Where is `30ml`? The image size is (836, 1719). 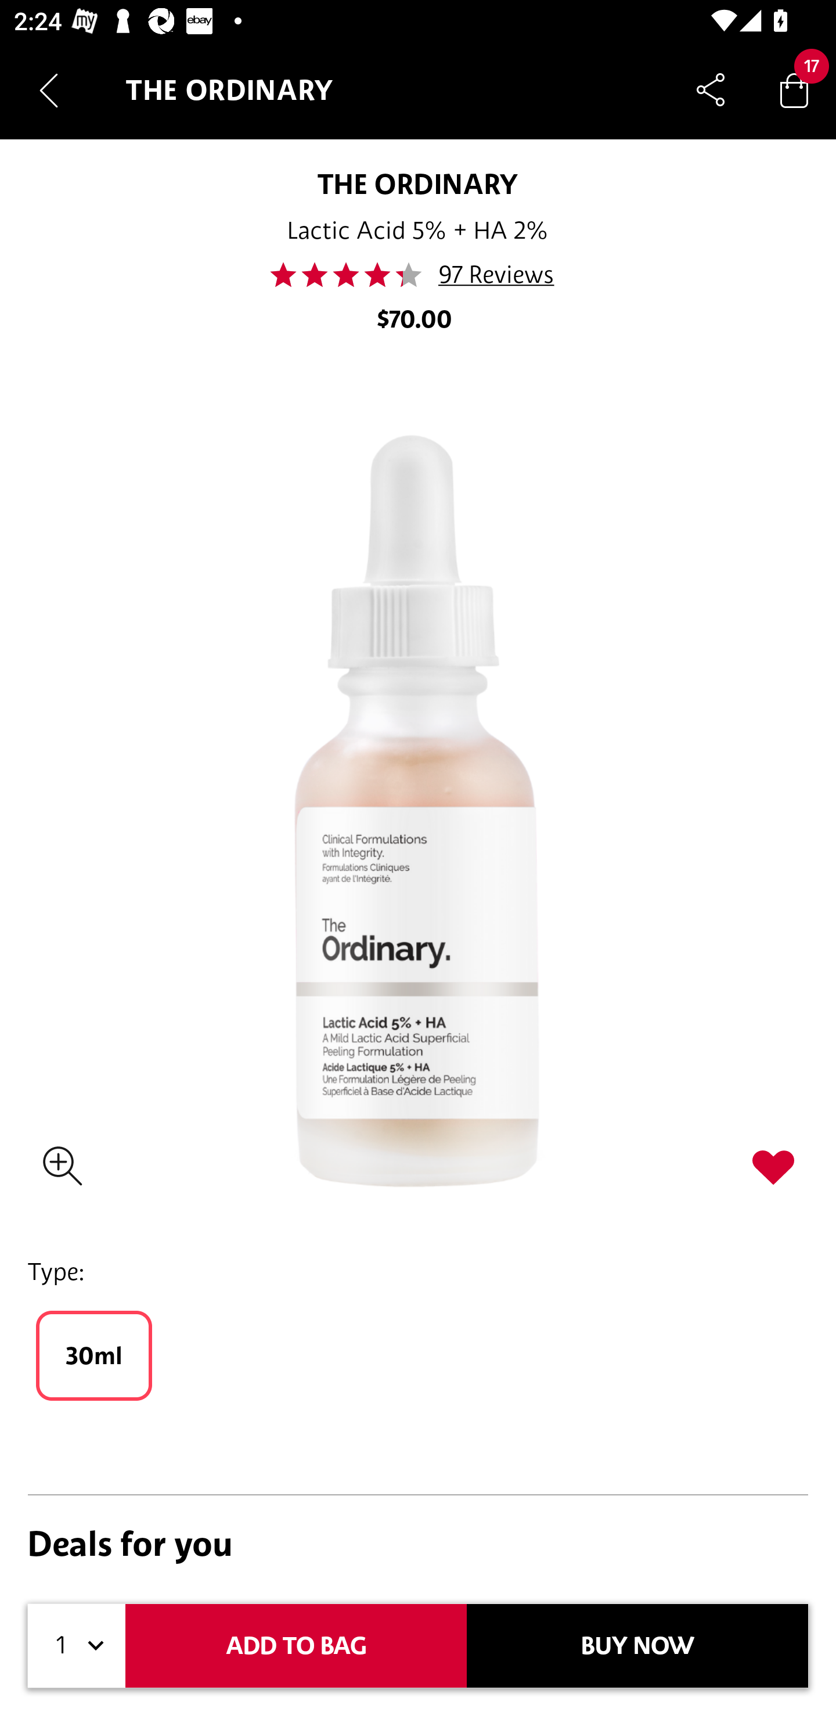 30ml is located at coordinates (94, 1355).